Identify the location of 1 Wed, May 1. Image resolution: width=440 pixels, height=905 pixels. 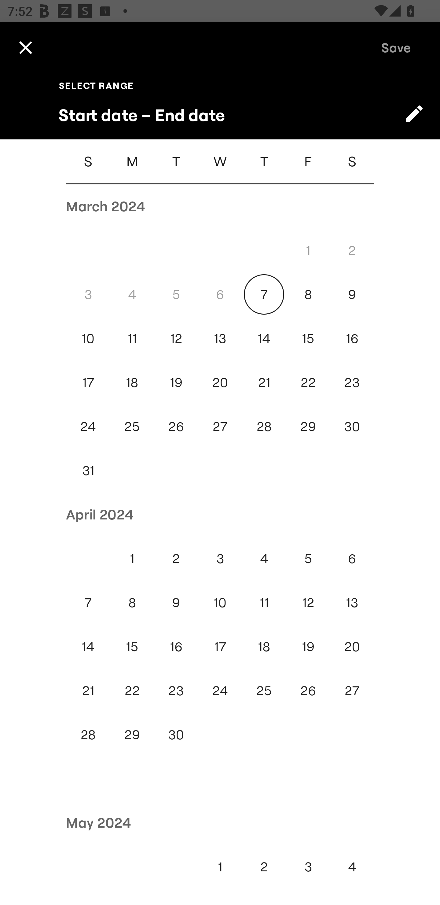
(220, 866).